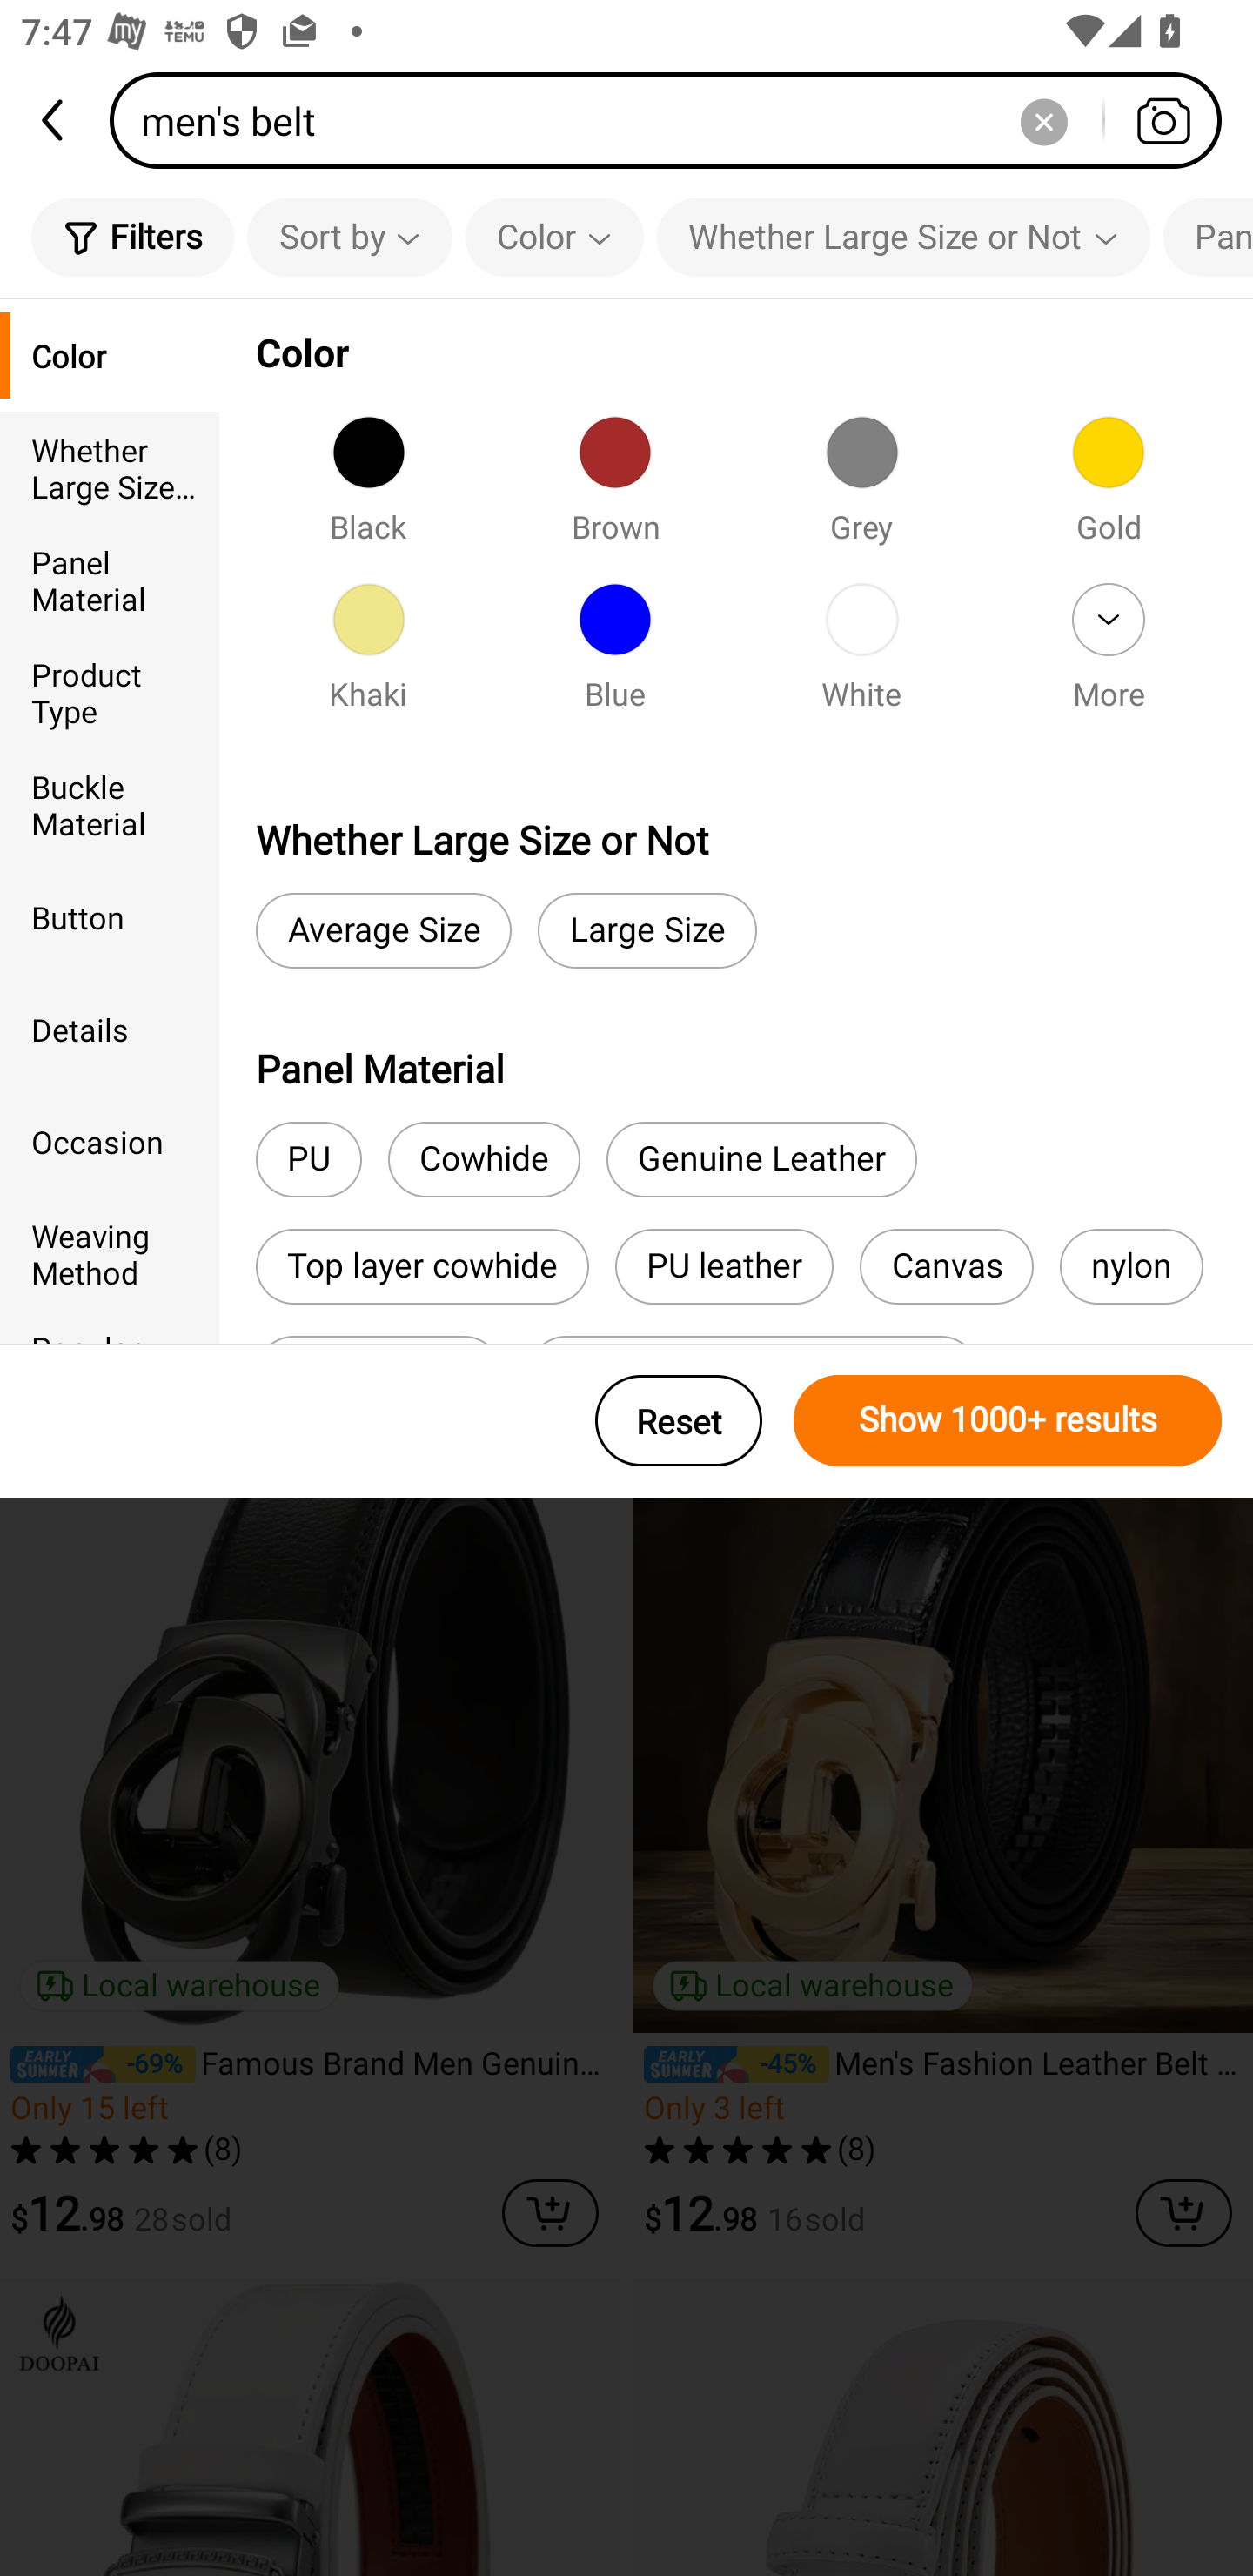 This screenshot has width=1253, height=2576. What do you see at coordinates (110, 466) in the screenshot?
I see `Whether Large Size or Not` at bounding box center [110, 466].